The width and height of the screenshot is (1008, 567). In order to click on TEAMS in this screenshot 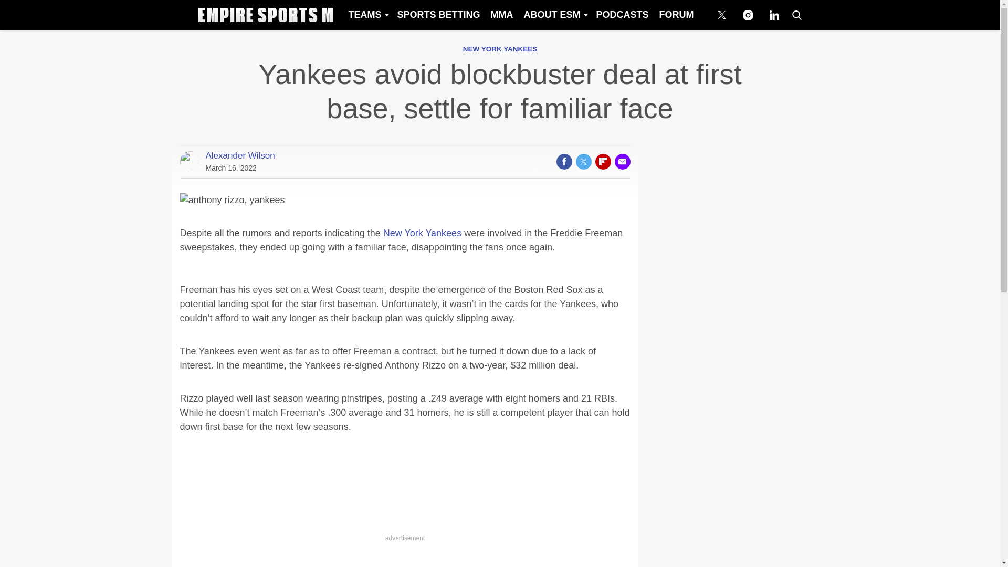, I will do `click(367, 15)`.